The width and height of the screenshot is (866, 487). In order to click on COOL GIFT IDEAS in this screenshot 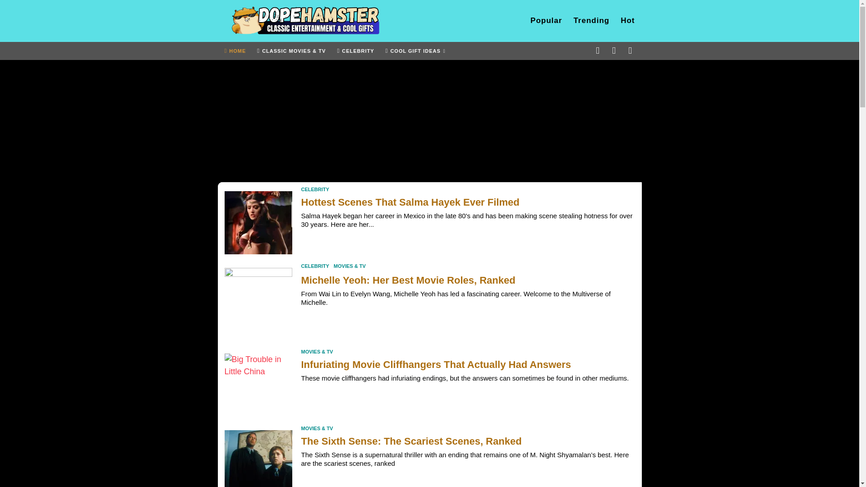, I will do `click(415, 51)`.